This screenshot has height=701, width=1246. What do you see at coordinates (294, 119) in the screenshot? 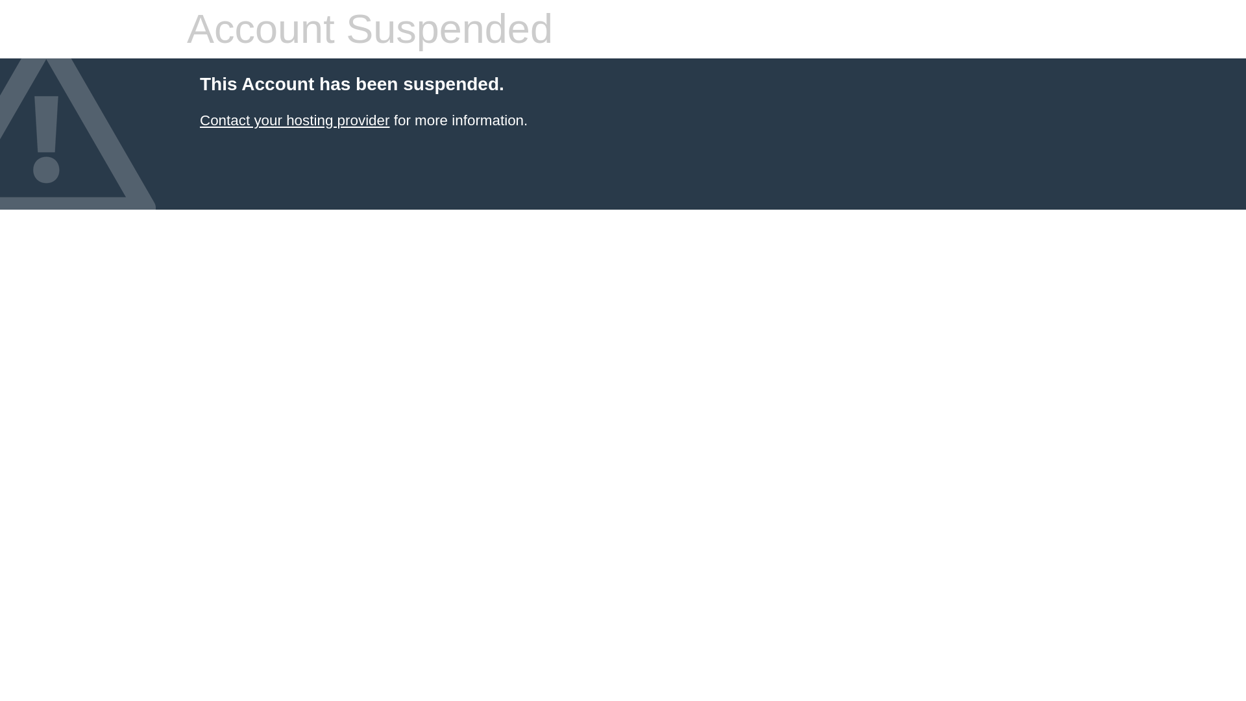
I see `Contact your hosting provider` at bounding box center [294, 119].